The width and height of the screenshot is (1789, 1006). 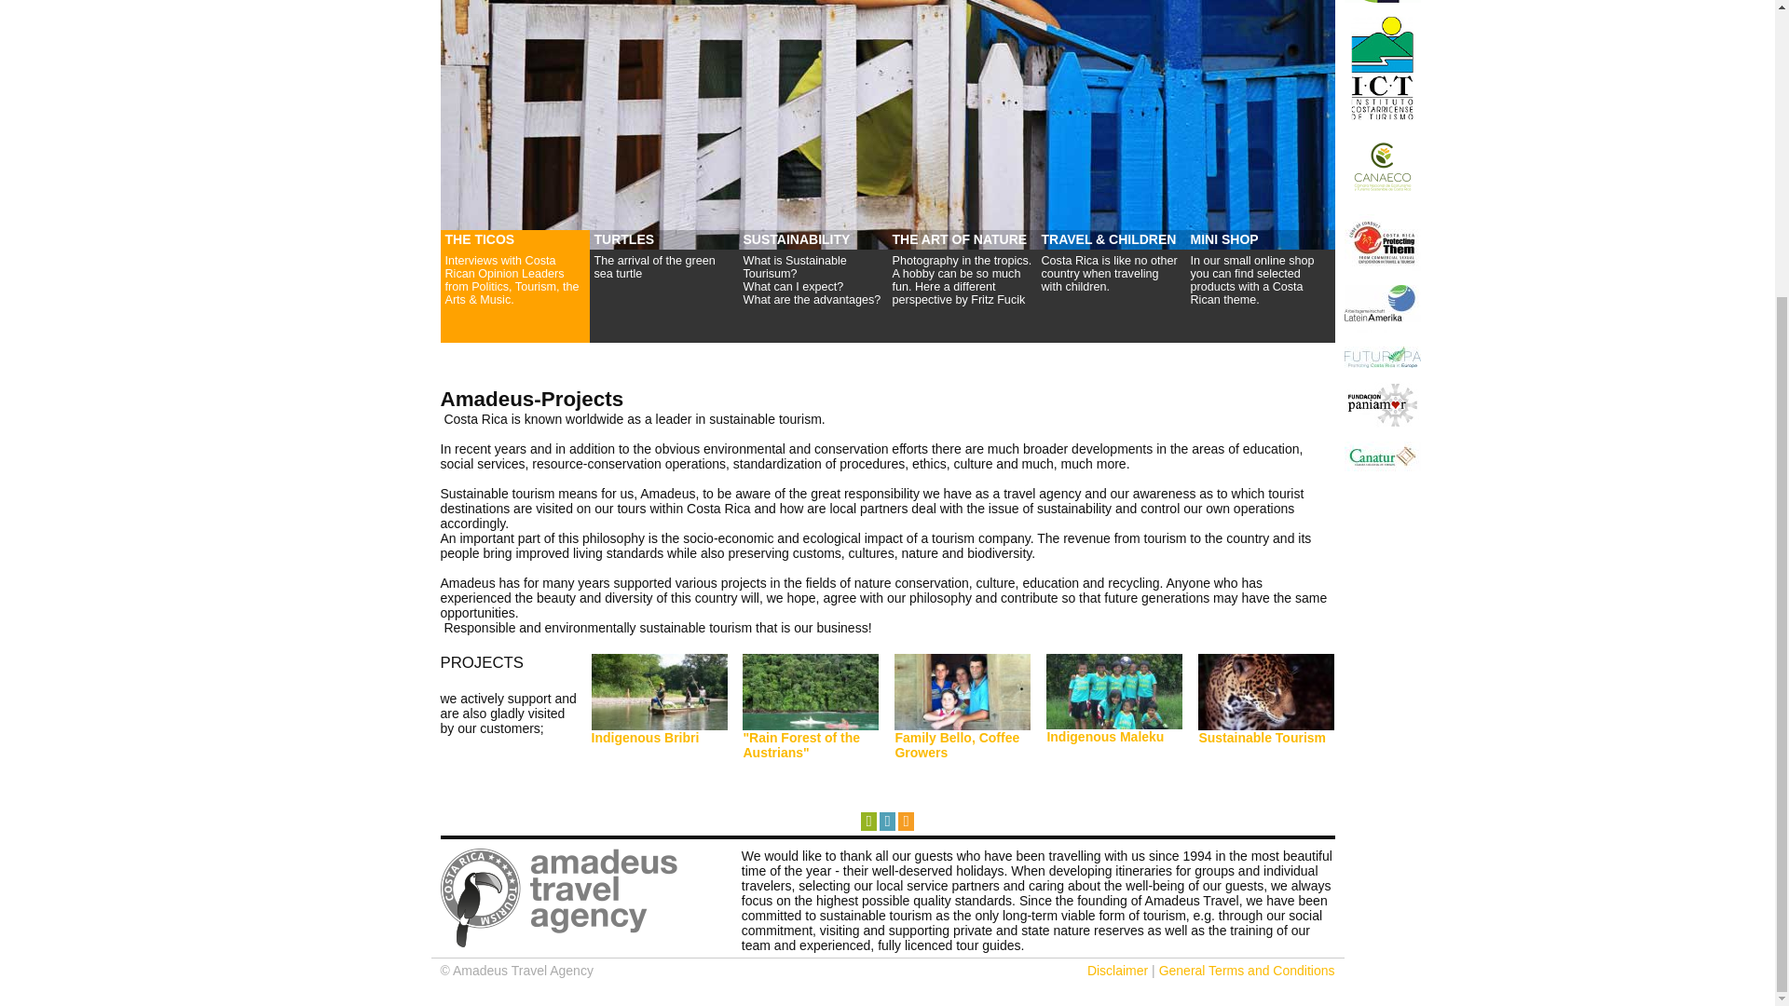 I want to click on Canatur, so click(x=1381, y=456).